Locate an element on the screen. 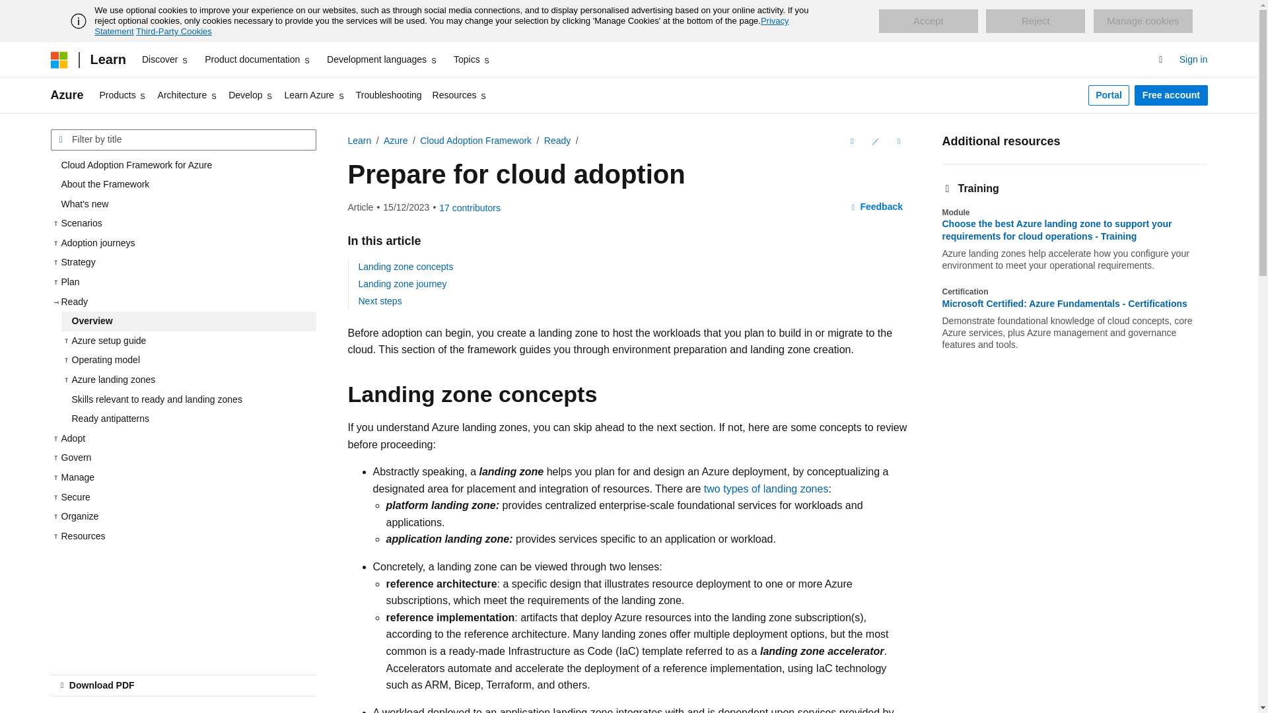  Edit This Document is located at coordinates (874, 141).